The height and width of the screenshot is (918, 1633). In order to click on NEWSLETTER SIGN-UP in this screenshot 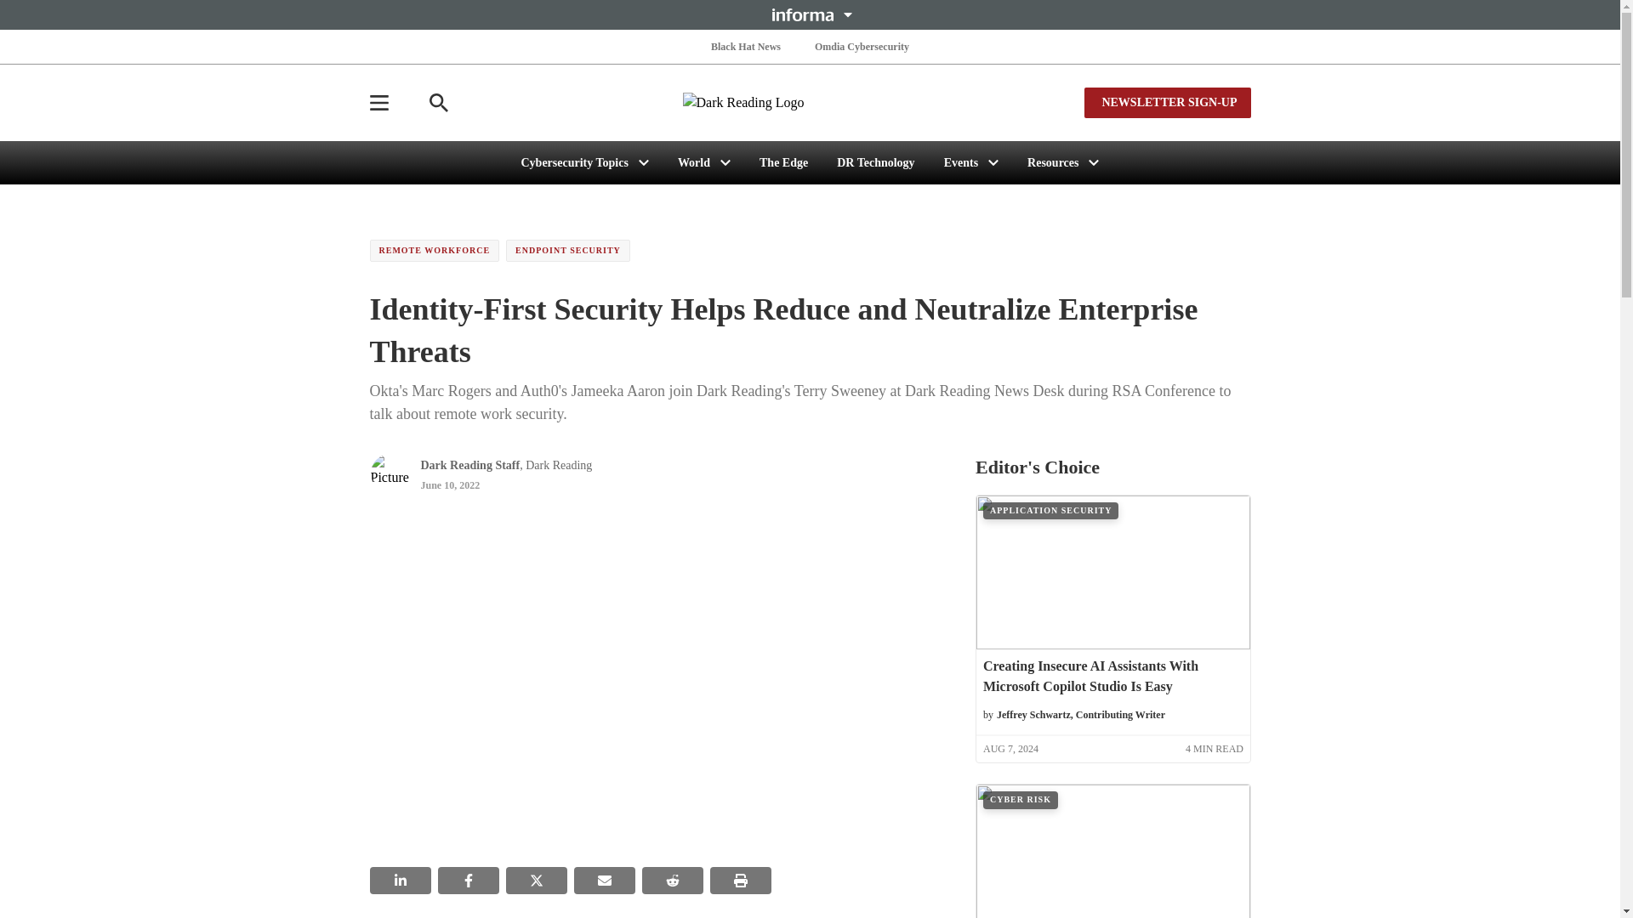, I will do `click(1167, 102)`.